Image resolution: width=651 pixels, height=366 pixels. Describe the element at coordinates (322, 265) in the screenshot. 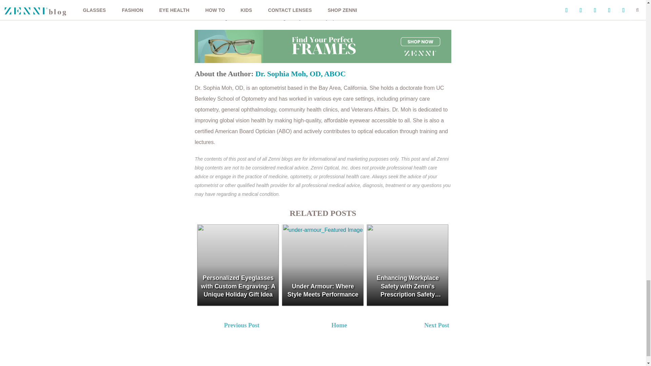

I see `Under Armour: Where Style Meets Performance` at that location.